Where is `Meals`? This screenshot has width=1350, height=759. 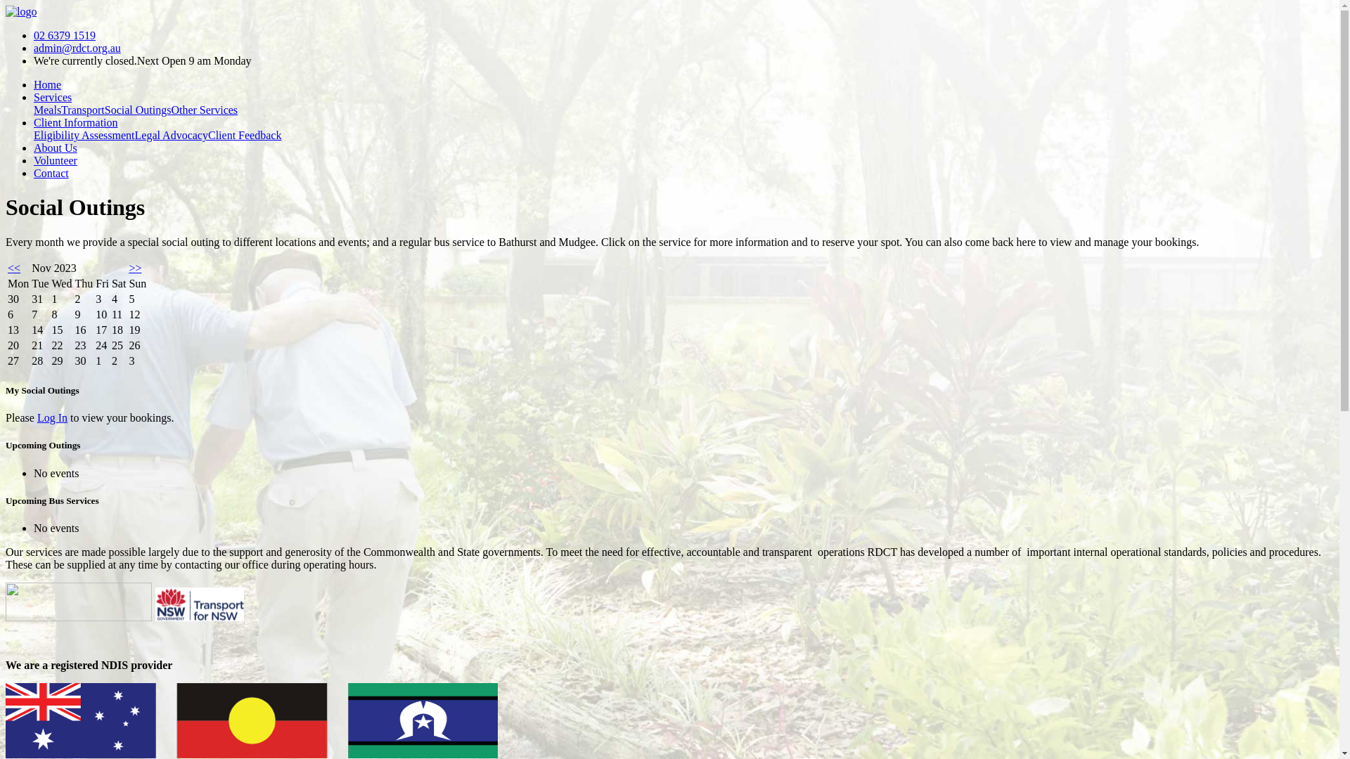
Meals is located at coordinates (48, 110).